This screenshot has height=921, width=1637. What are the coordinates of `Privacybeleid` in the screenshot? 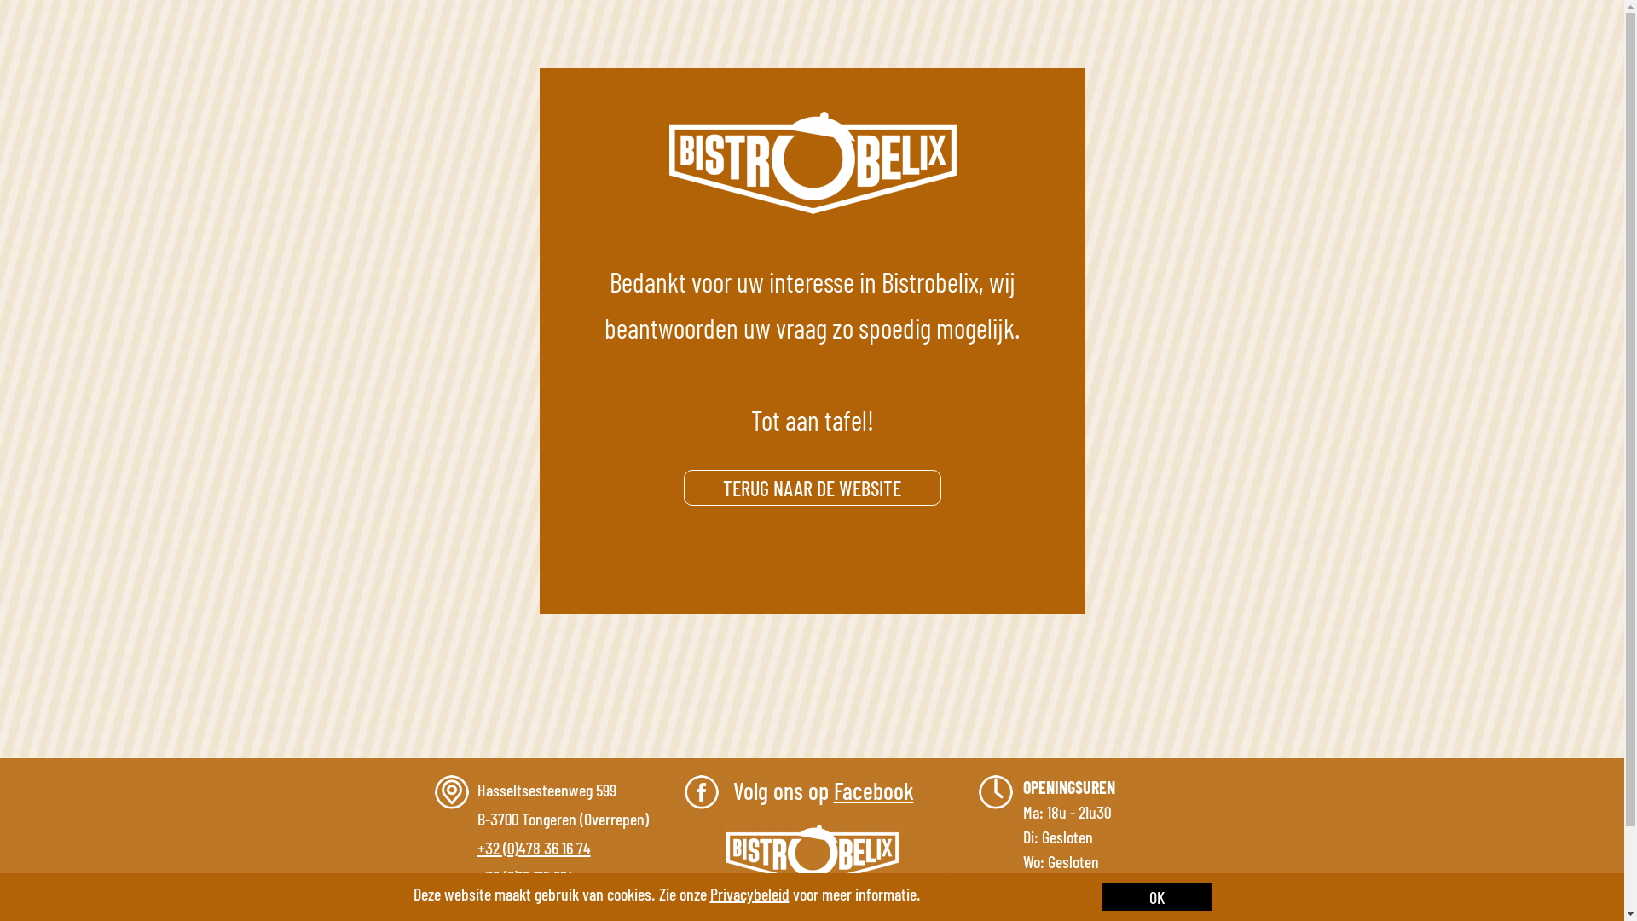 It's located at (749, 894).